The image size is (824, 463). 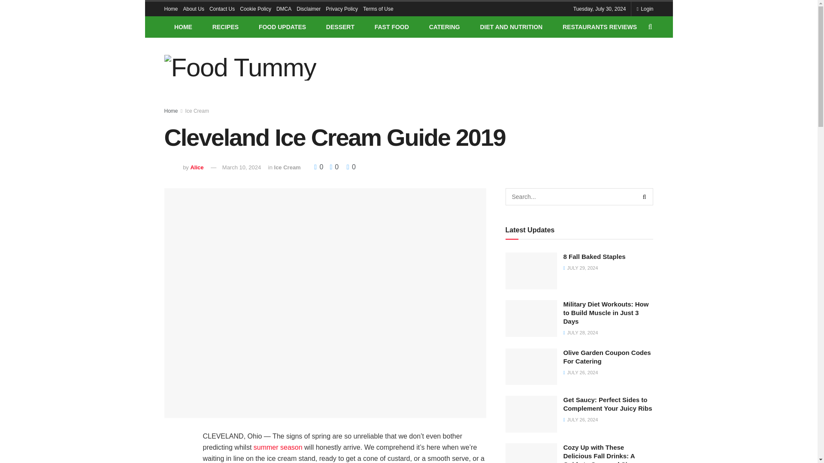 What do you see at coordinates (282, 27) in the screenshot?
I see `FOOD UPDATES` at bounding box center [282, 27].